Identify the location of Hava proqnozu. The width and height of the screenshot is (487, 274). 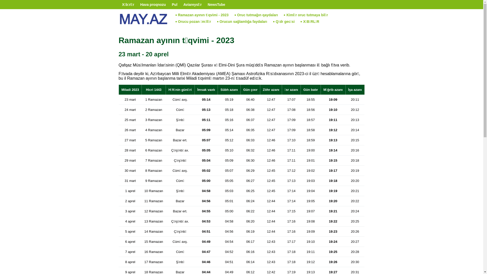
(153, 5).